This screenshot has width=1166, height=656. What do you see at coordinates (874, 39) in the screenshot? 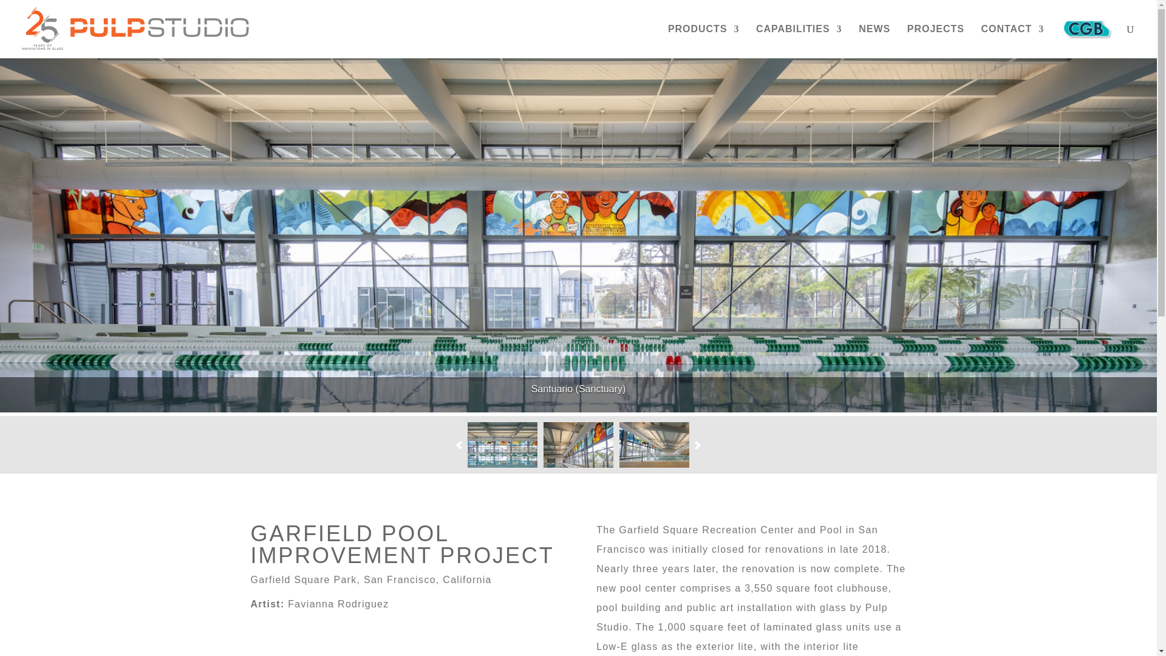
I see `NEWS` at bounding box center [874, 39].